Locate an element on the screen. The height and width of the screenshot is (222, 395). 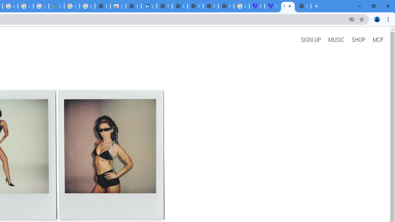
Cookie Policy | LinkedIn is located at coordinates (149, 6).